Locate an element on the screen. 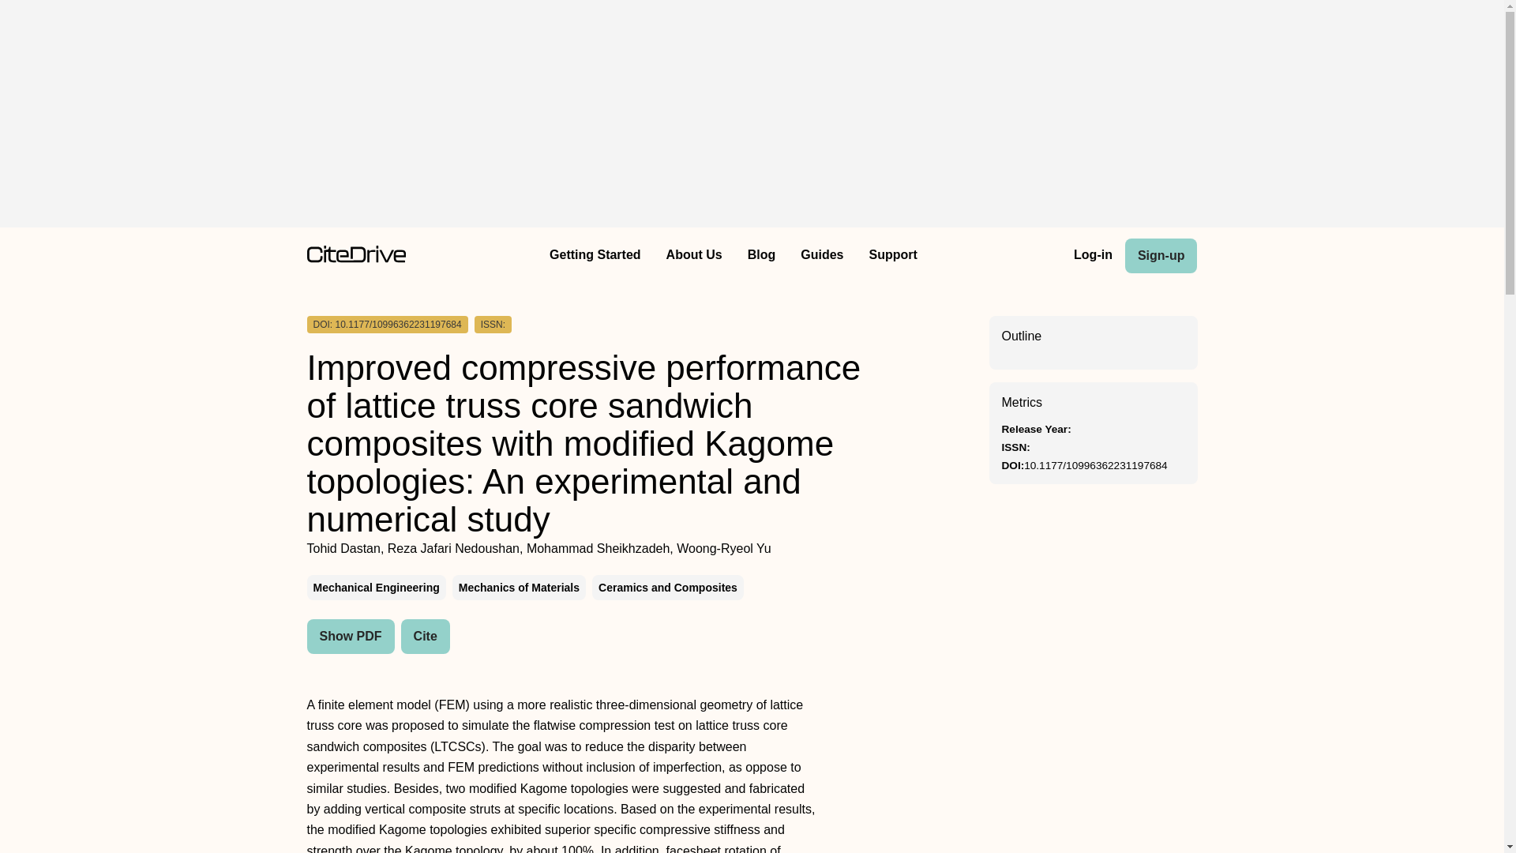 The height and width of the screenshot is (853, 1516). Sign-up is located at coordinates (1161, 256).